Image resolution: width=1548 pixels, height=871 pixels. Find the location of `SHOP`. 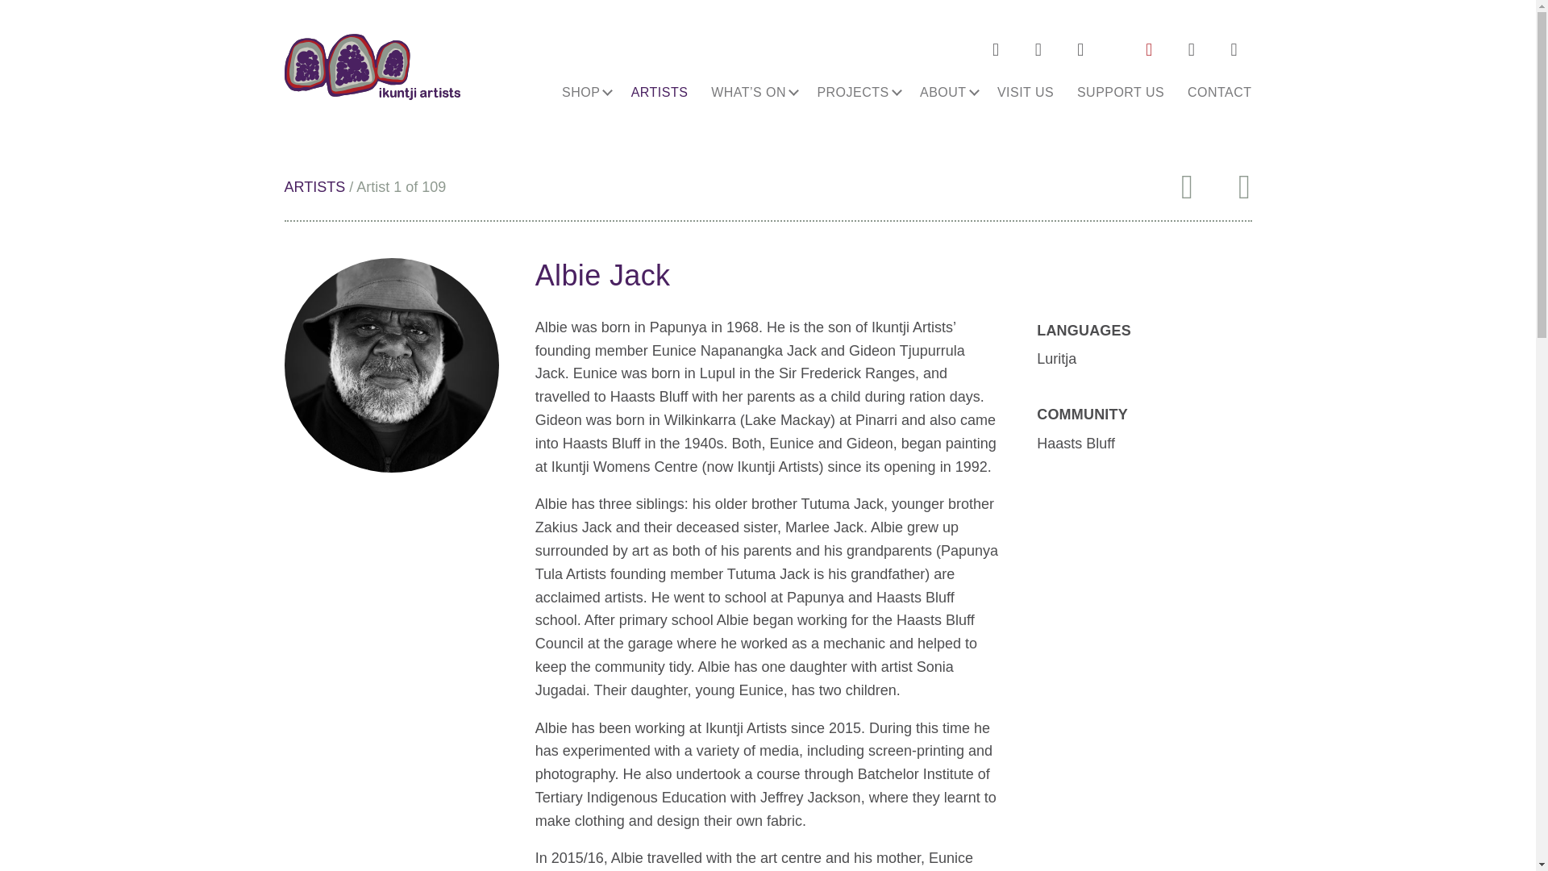

SHOP is located at coordinates (585, 92).